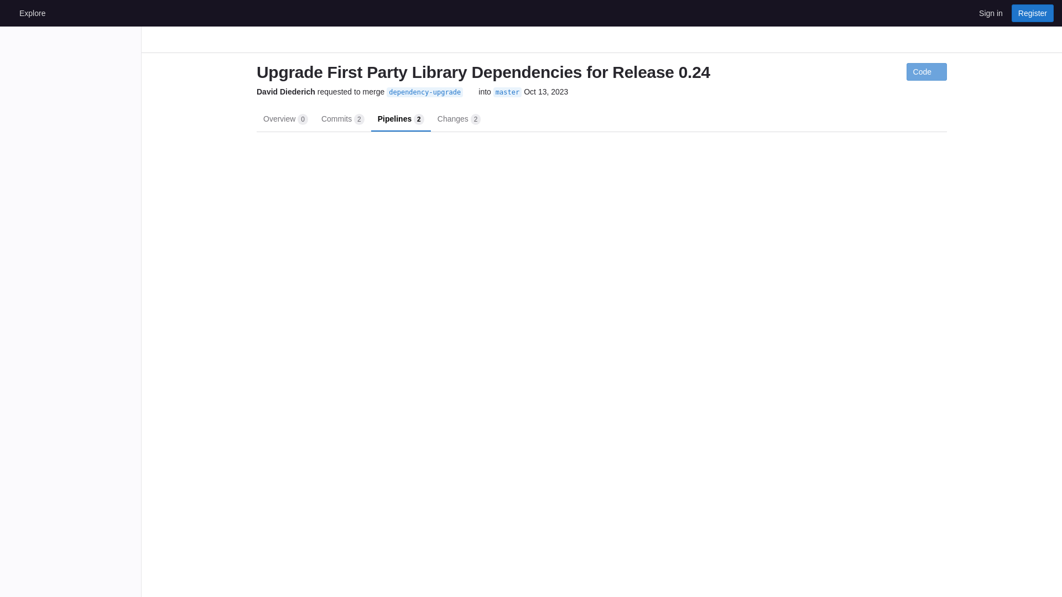  Describe the element at coordinates (342, 118) in the screenshot. I see `Sign in` at that location.